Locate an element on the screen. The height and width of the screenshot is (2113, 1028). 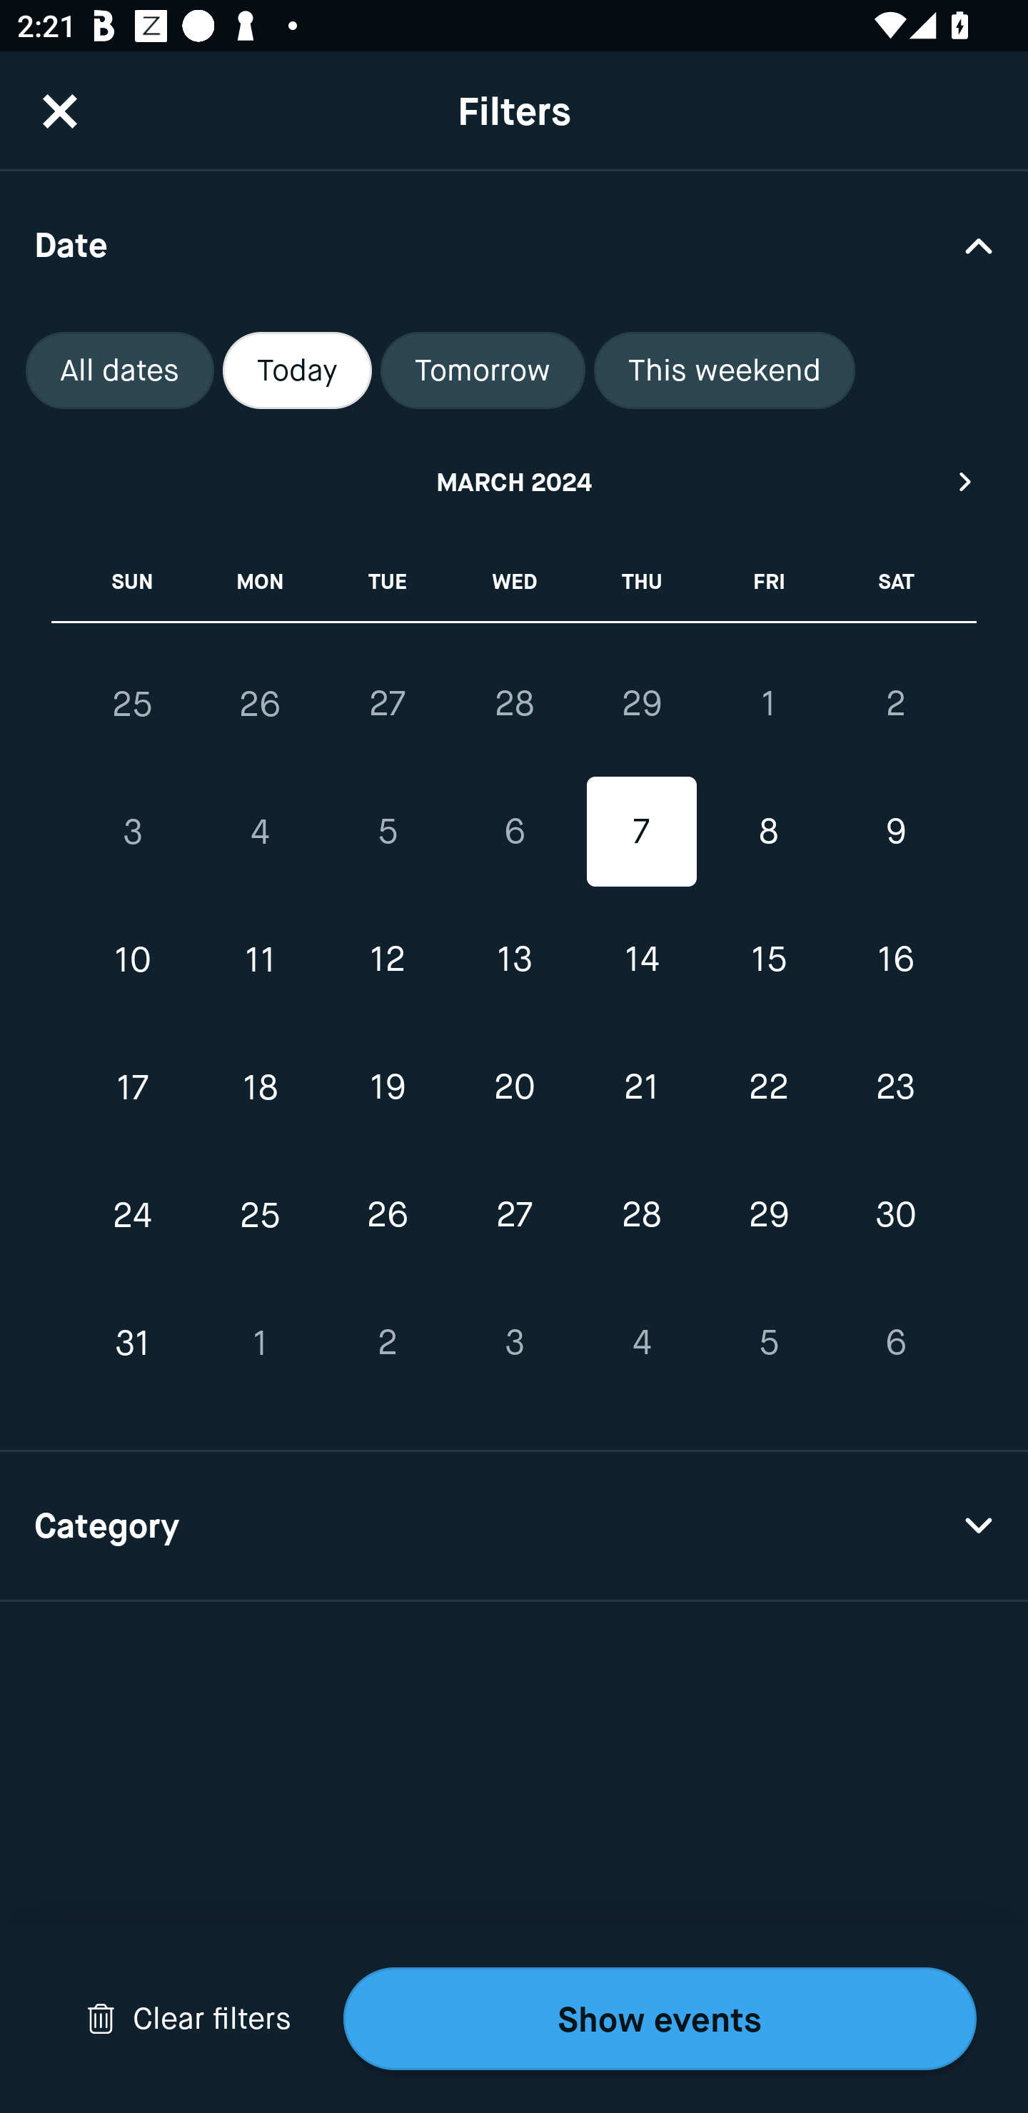
9 is located at coordinates (895, 832).